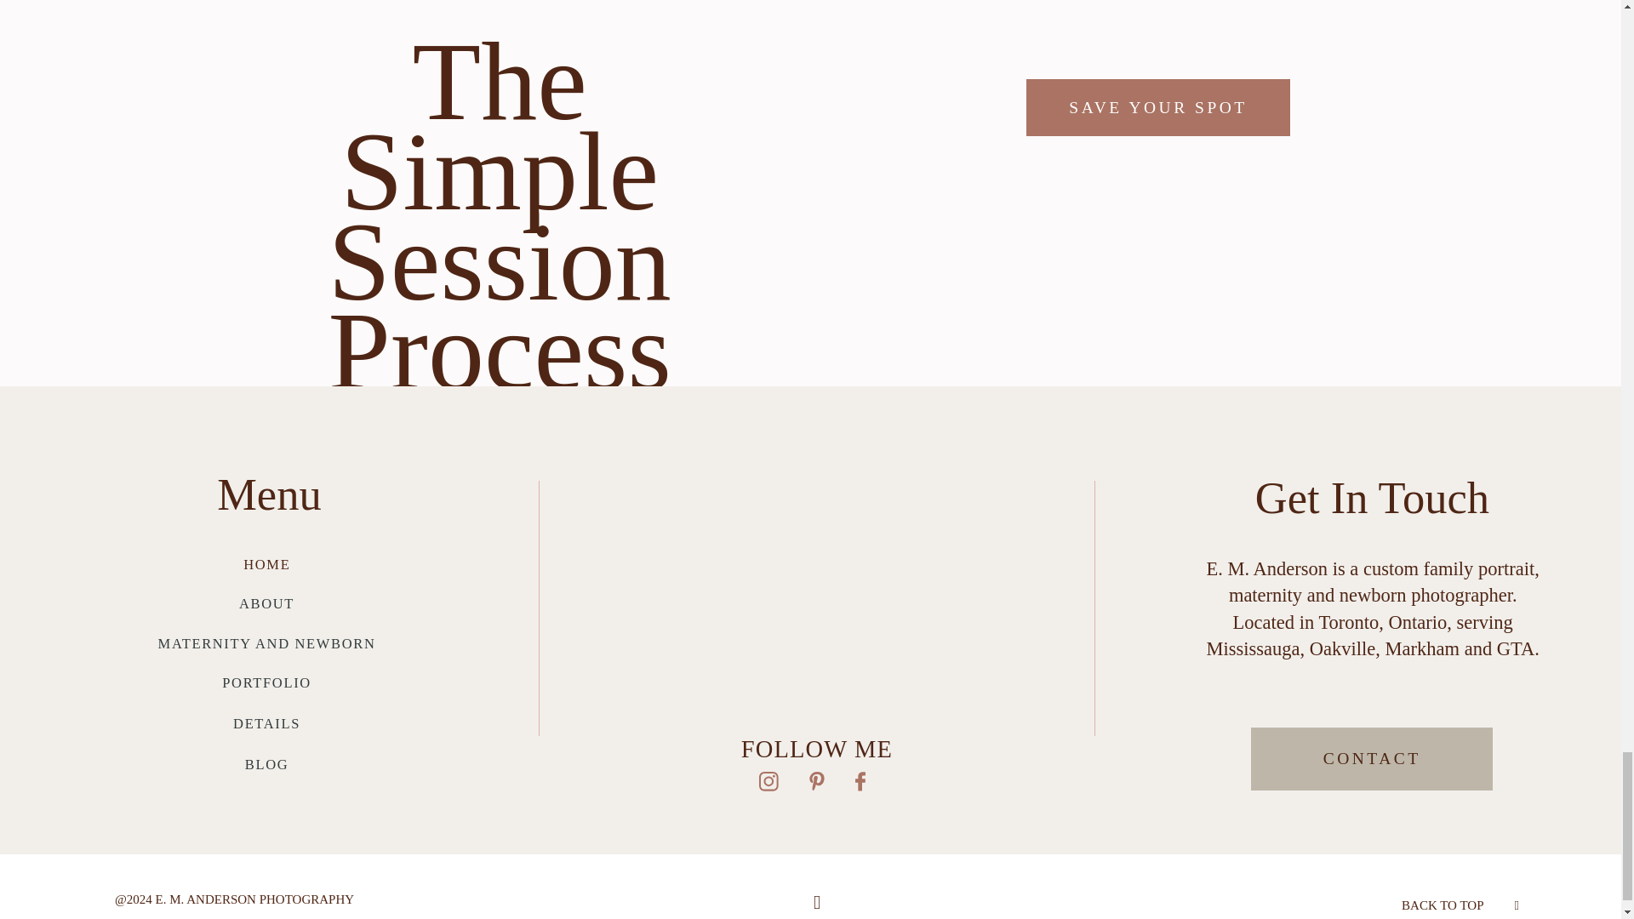 Image resolution: width=1634 pixels, height=919 pixels. What do you see at coordinates (267, 723) in the screenshot?
I see `DETAILS` at bounding box center [267, 723].